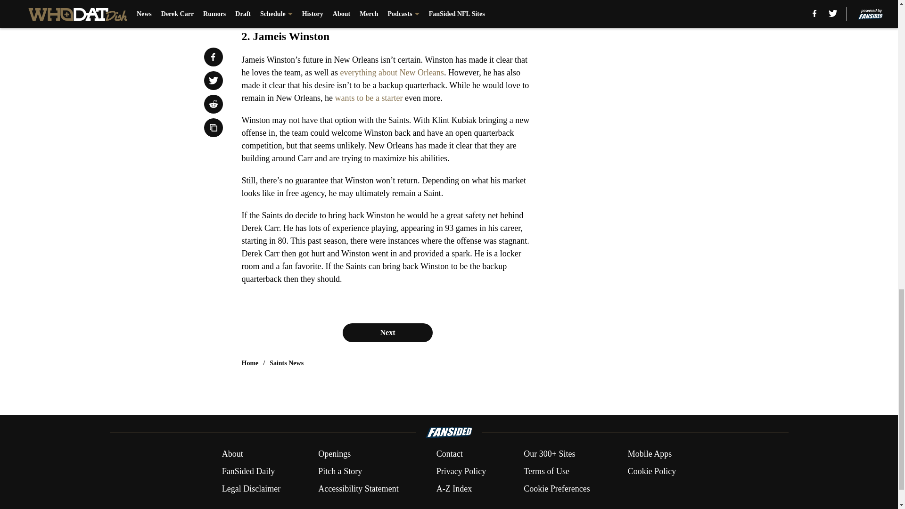 This screenshot has height=509, width=905. What do you see at coordinates (387, 332) in the screenshot?
I see `Next` at bounding box center [387, 332].